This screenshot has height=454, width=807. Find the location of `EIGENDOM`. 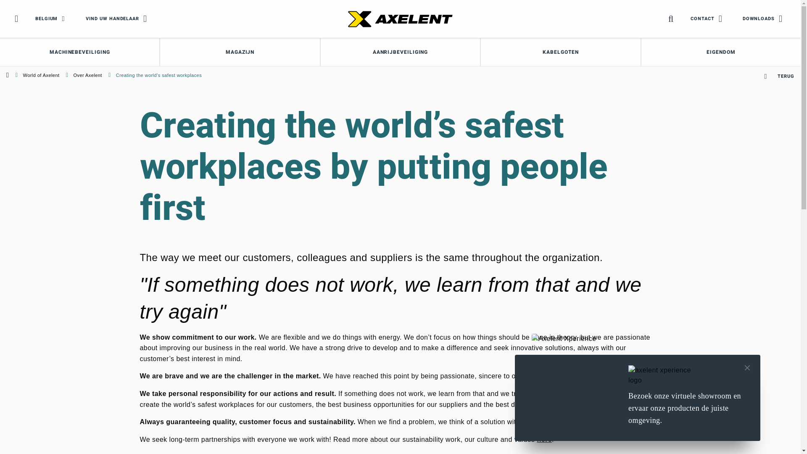

EIGENDOM is located at coordinates (721, 52).